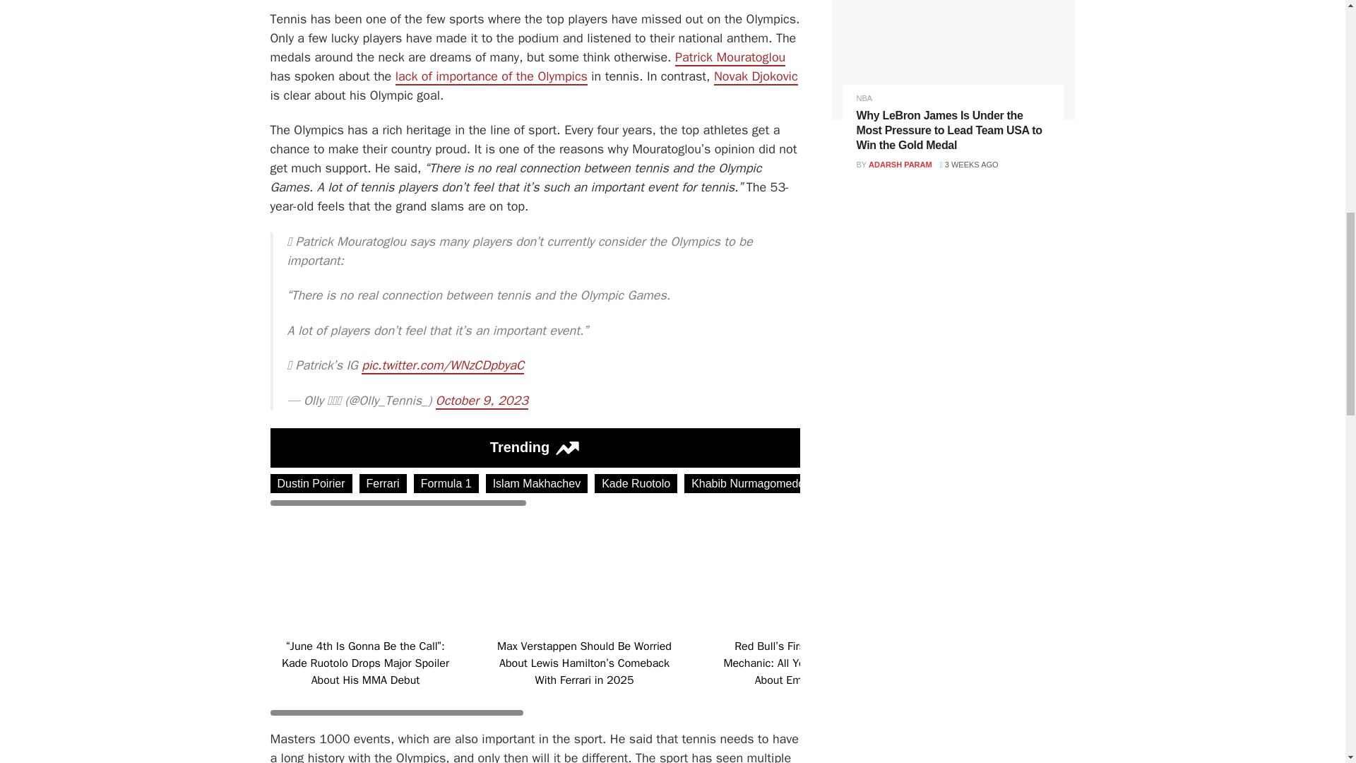  Describe the element at coordinates (751, 483) in the screenshot. I see `Khabib Nurmagomedov` at that location.